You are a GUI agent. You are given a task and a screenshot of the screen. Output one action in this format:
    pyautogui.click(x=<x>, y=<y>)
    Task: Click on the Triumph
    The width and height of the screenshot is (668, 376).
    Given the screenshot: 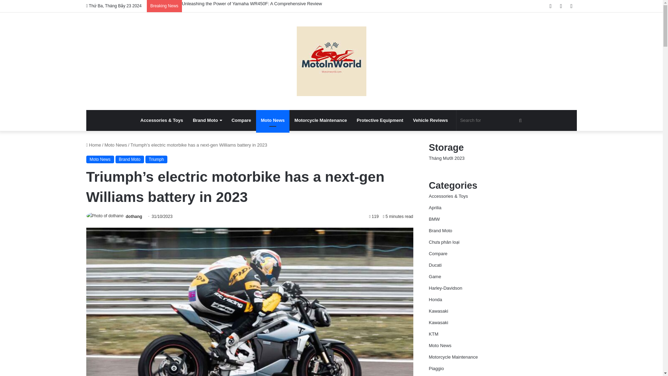 What is the action you would take?
    pyautogui.click(x=157, y=159)
    